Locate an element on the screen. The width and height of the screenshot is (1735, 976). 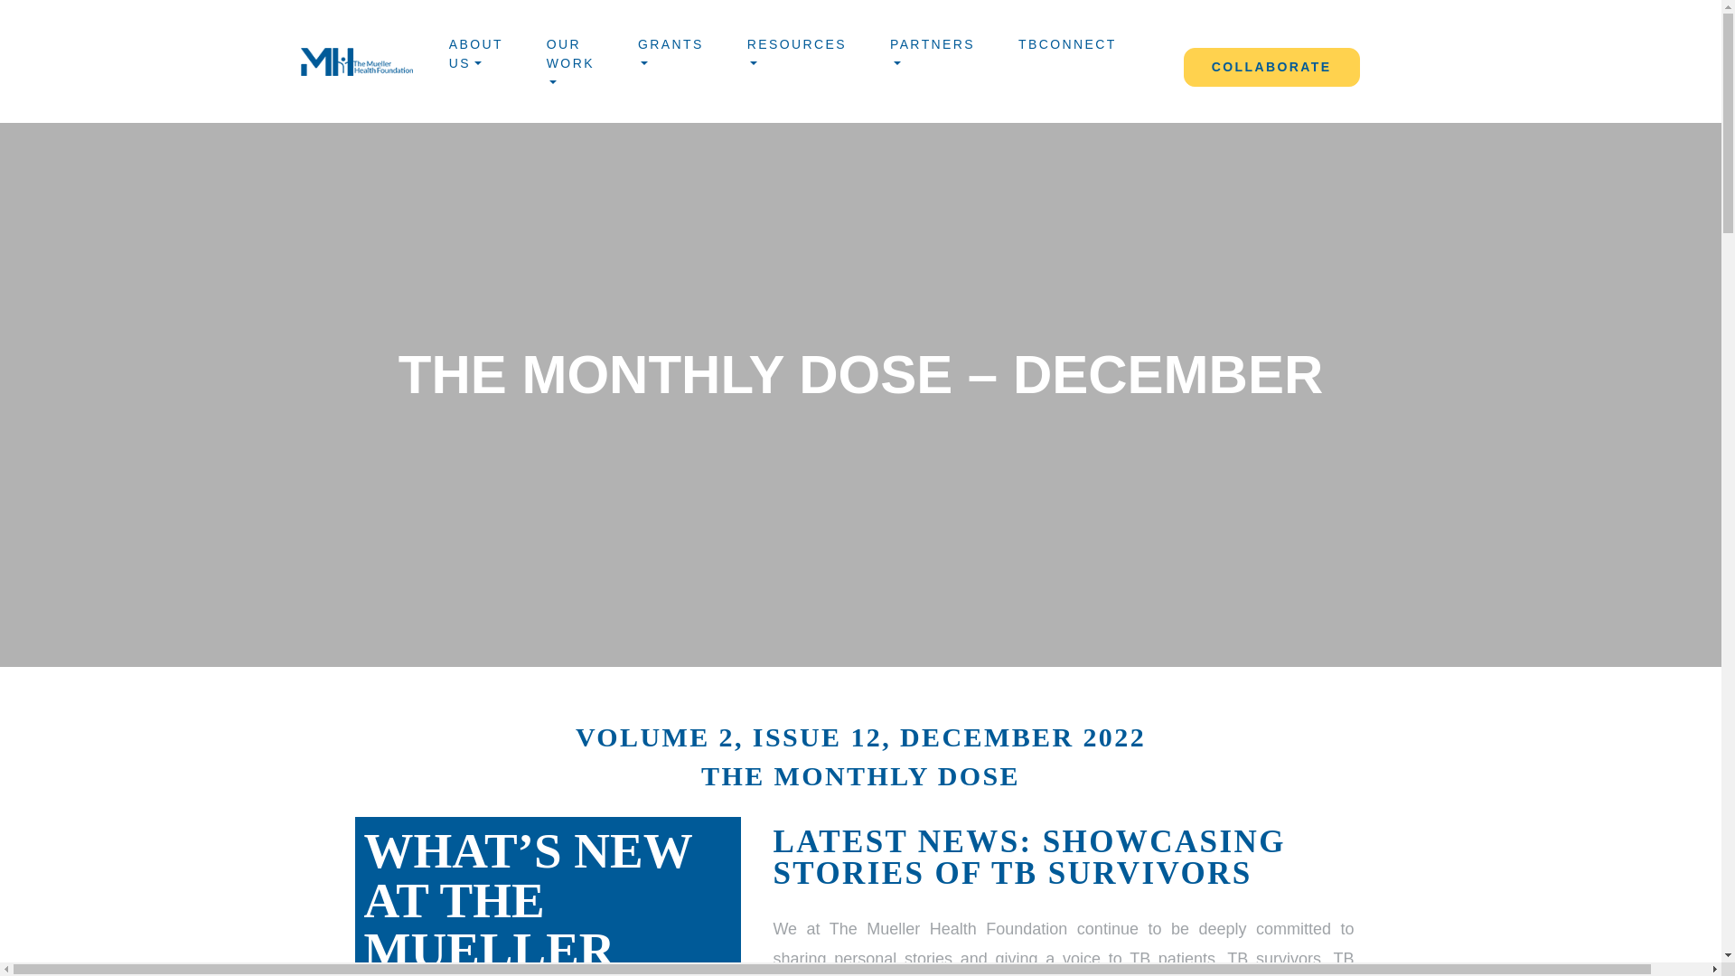
ABOUT US is located at coordinates (475, 58).